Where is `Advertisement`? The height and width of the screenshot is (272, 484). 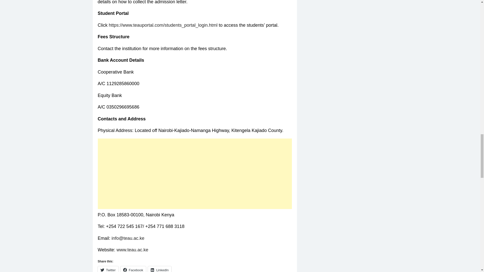 Advertisement is located at coordinates (195, 174).